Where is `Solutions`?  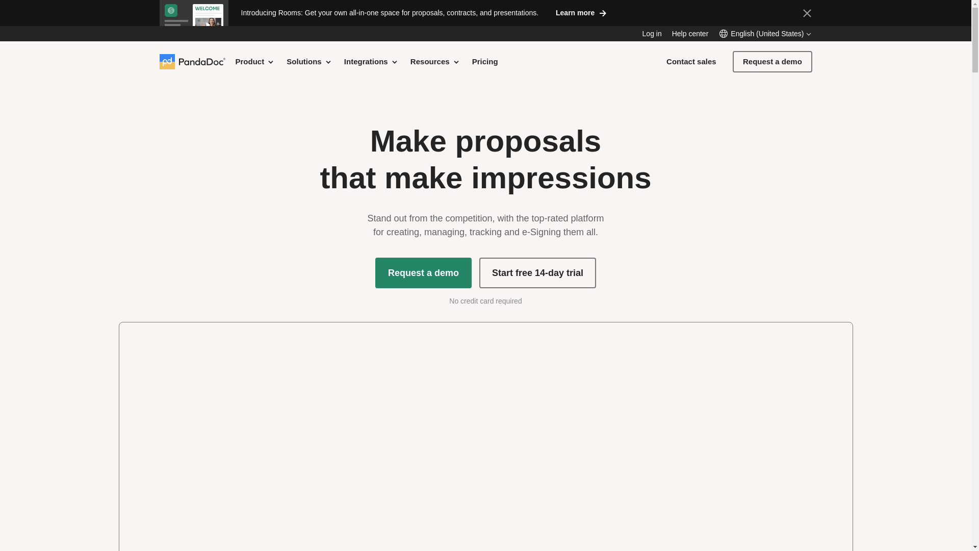 Solutions is located at coordinates (309, 61).